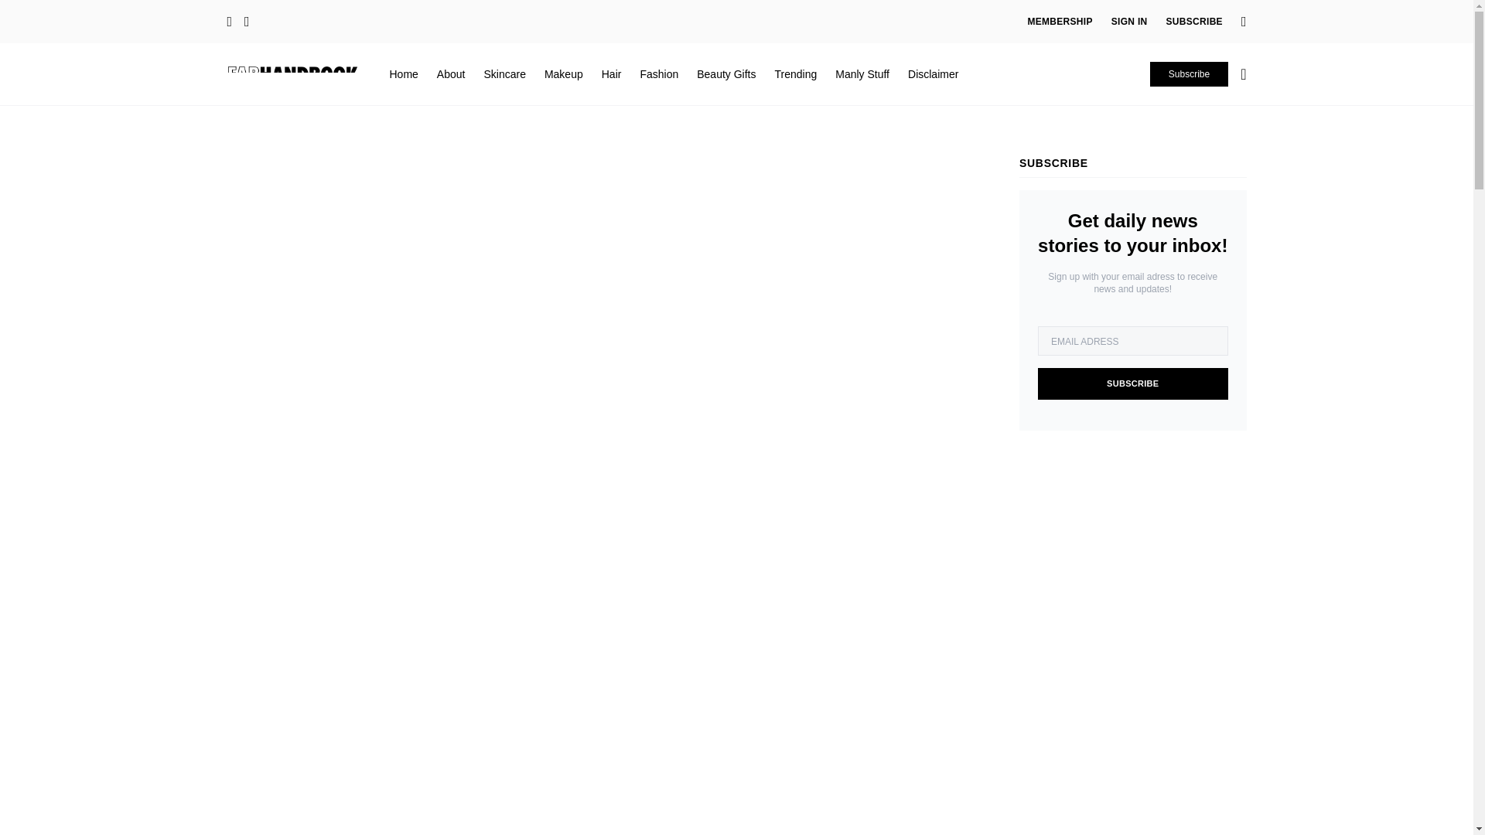 This screenshot has width=1485, height=835. What do you see at coordinates (659, 73) in the screenshot?
I see `Fashion` at bounding box center [659, 73].